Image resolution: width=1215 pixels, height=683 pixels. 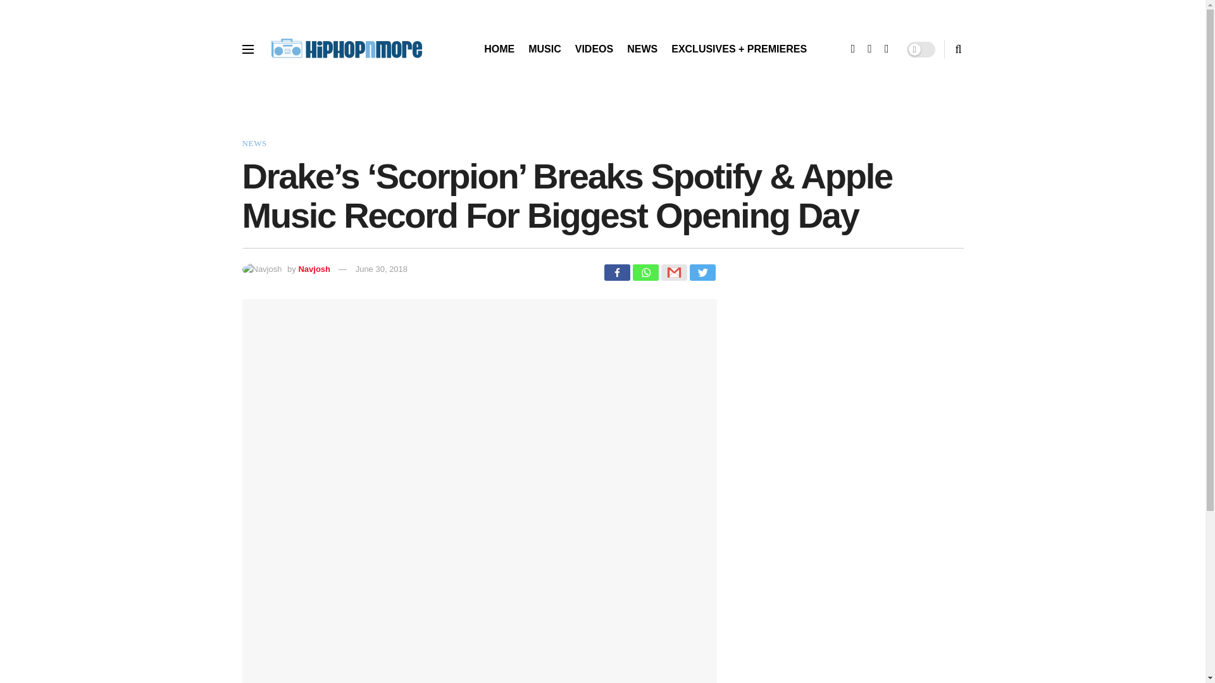 I want to click on Navjosh, so click(x=314, y=269).